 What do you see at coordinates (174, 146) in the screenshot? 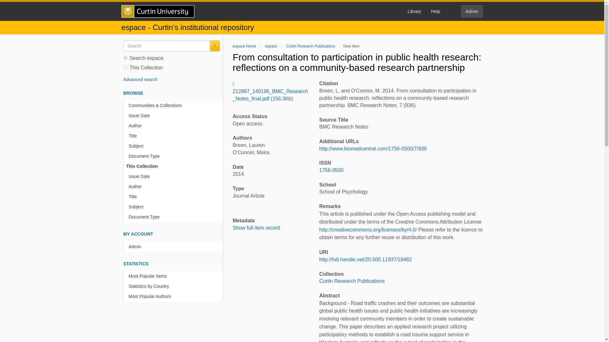
I see `Subject` at bounding box center [174, 146].